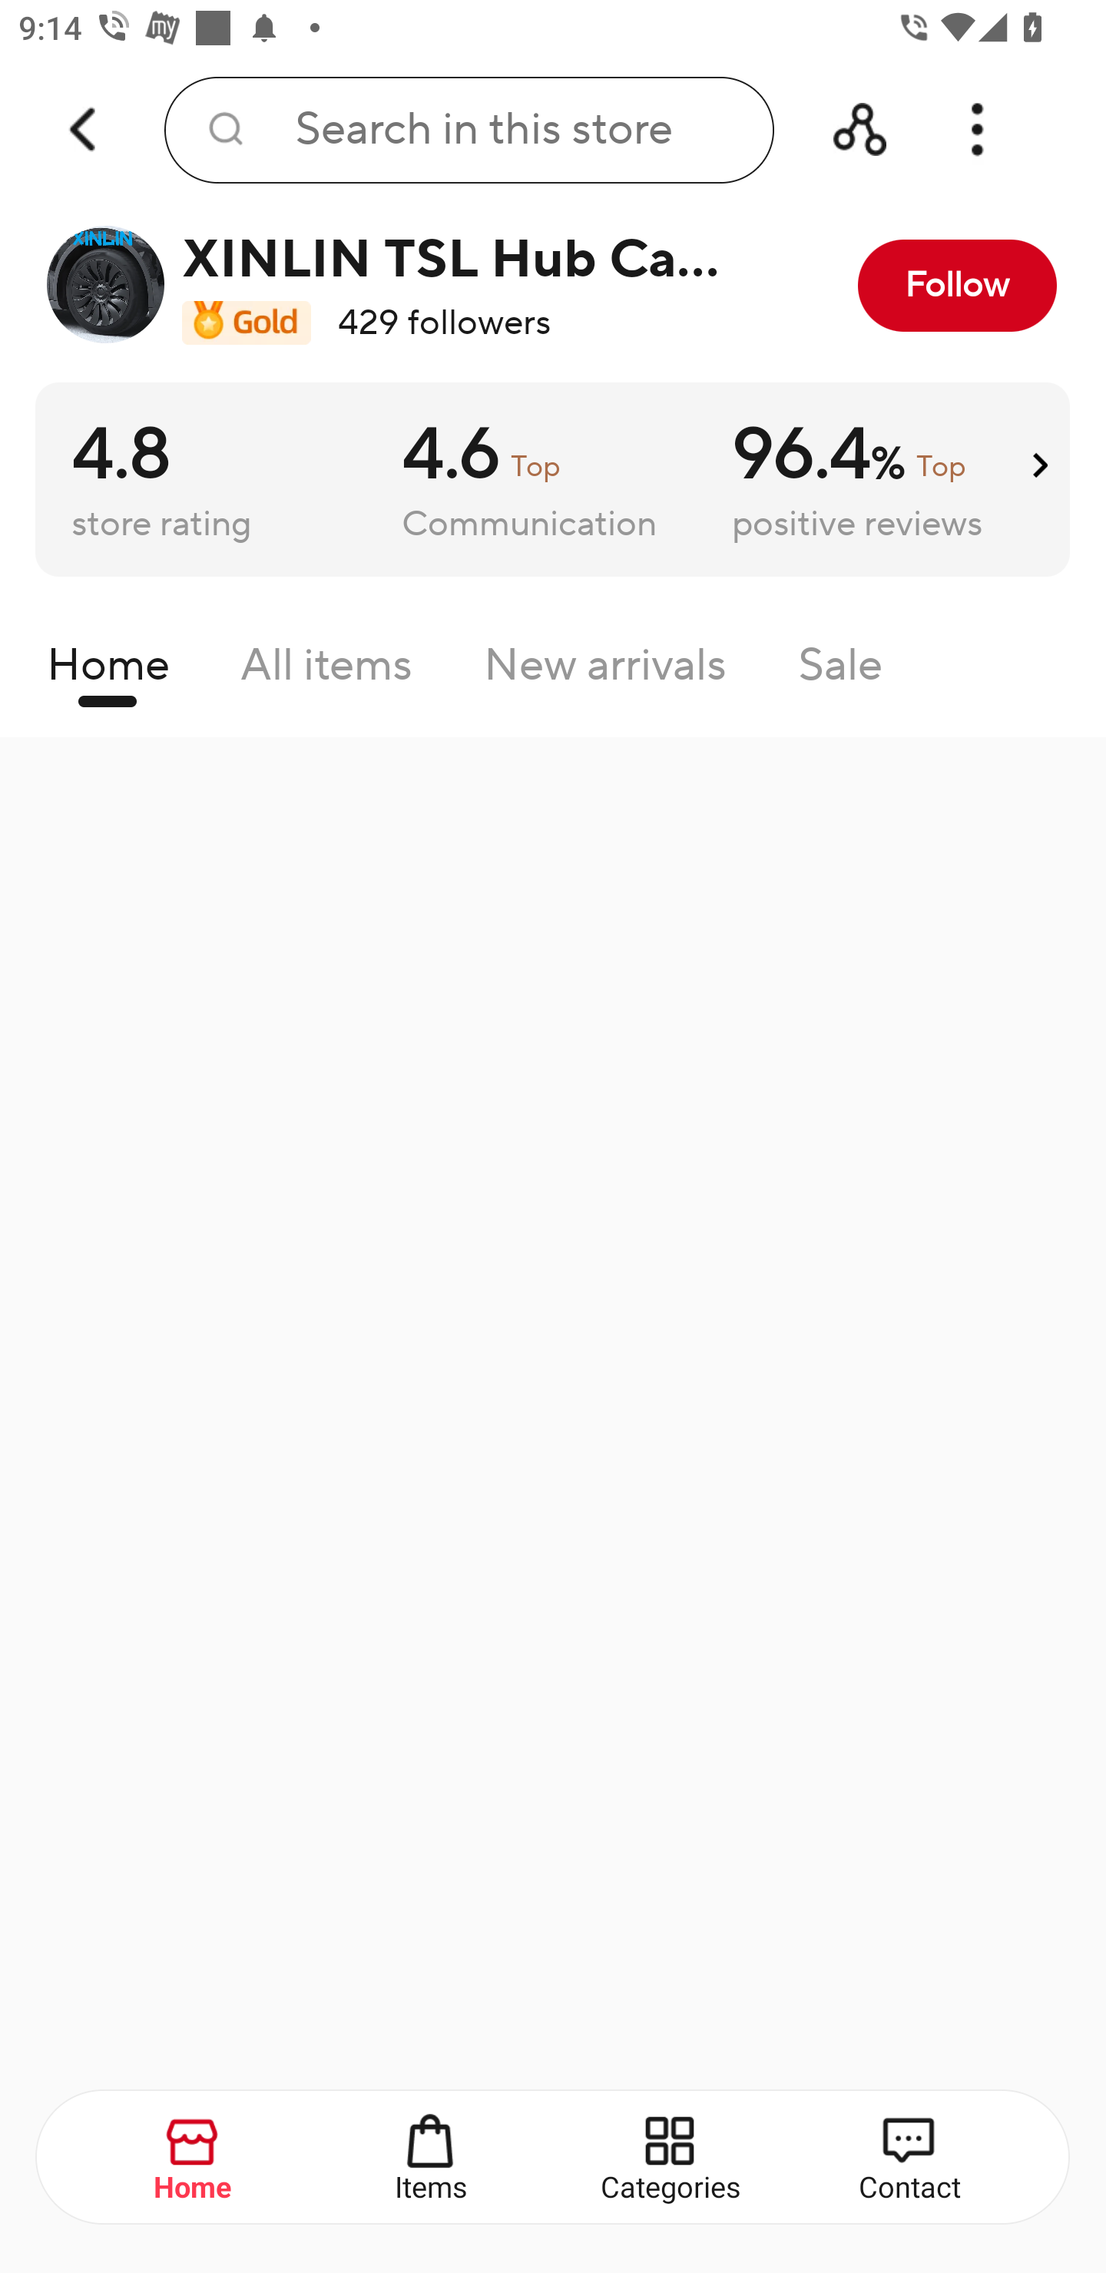 The image size is (1106, 2273). I want to click on Follow, so click(957, 285).